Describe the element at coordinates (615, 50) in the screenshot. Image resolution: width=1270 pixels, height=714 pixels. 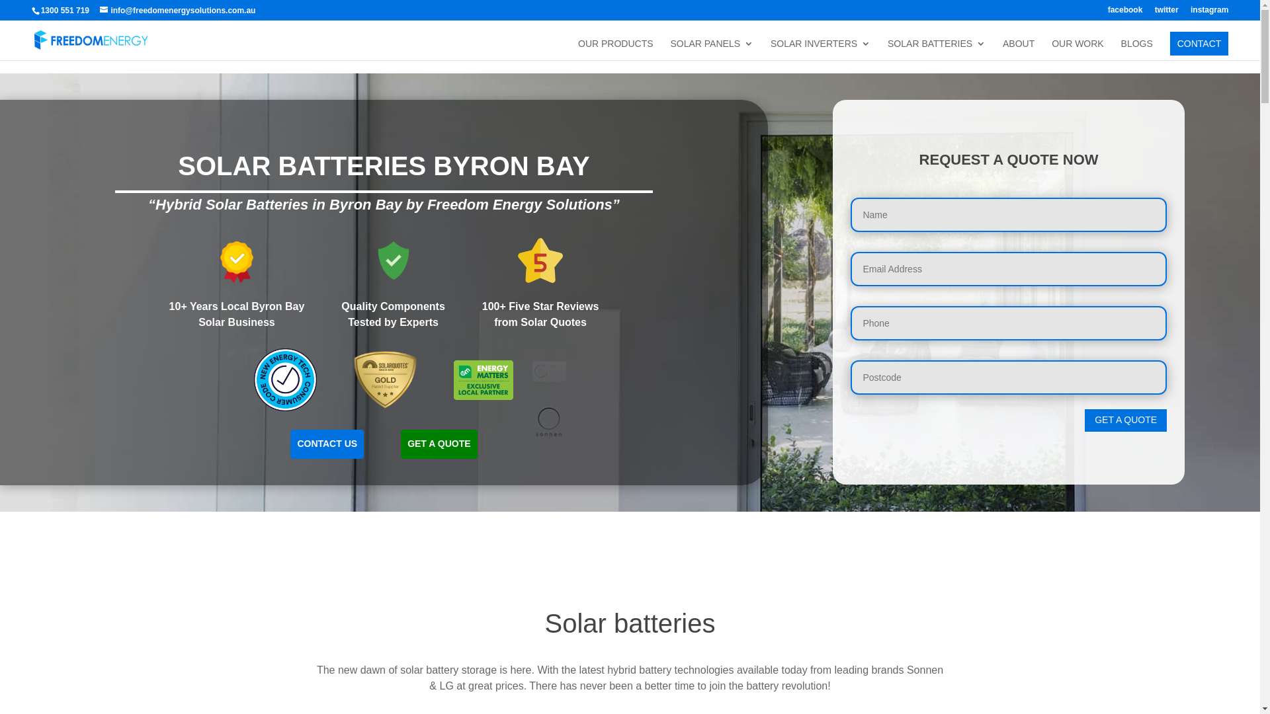
I see `OUR PRODUCTS` at that location.